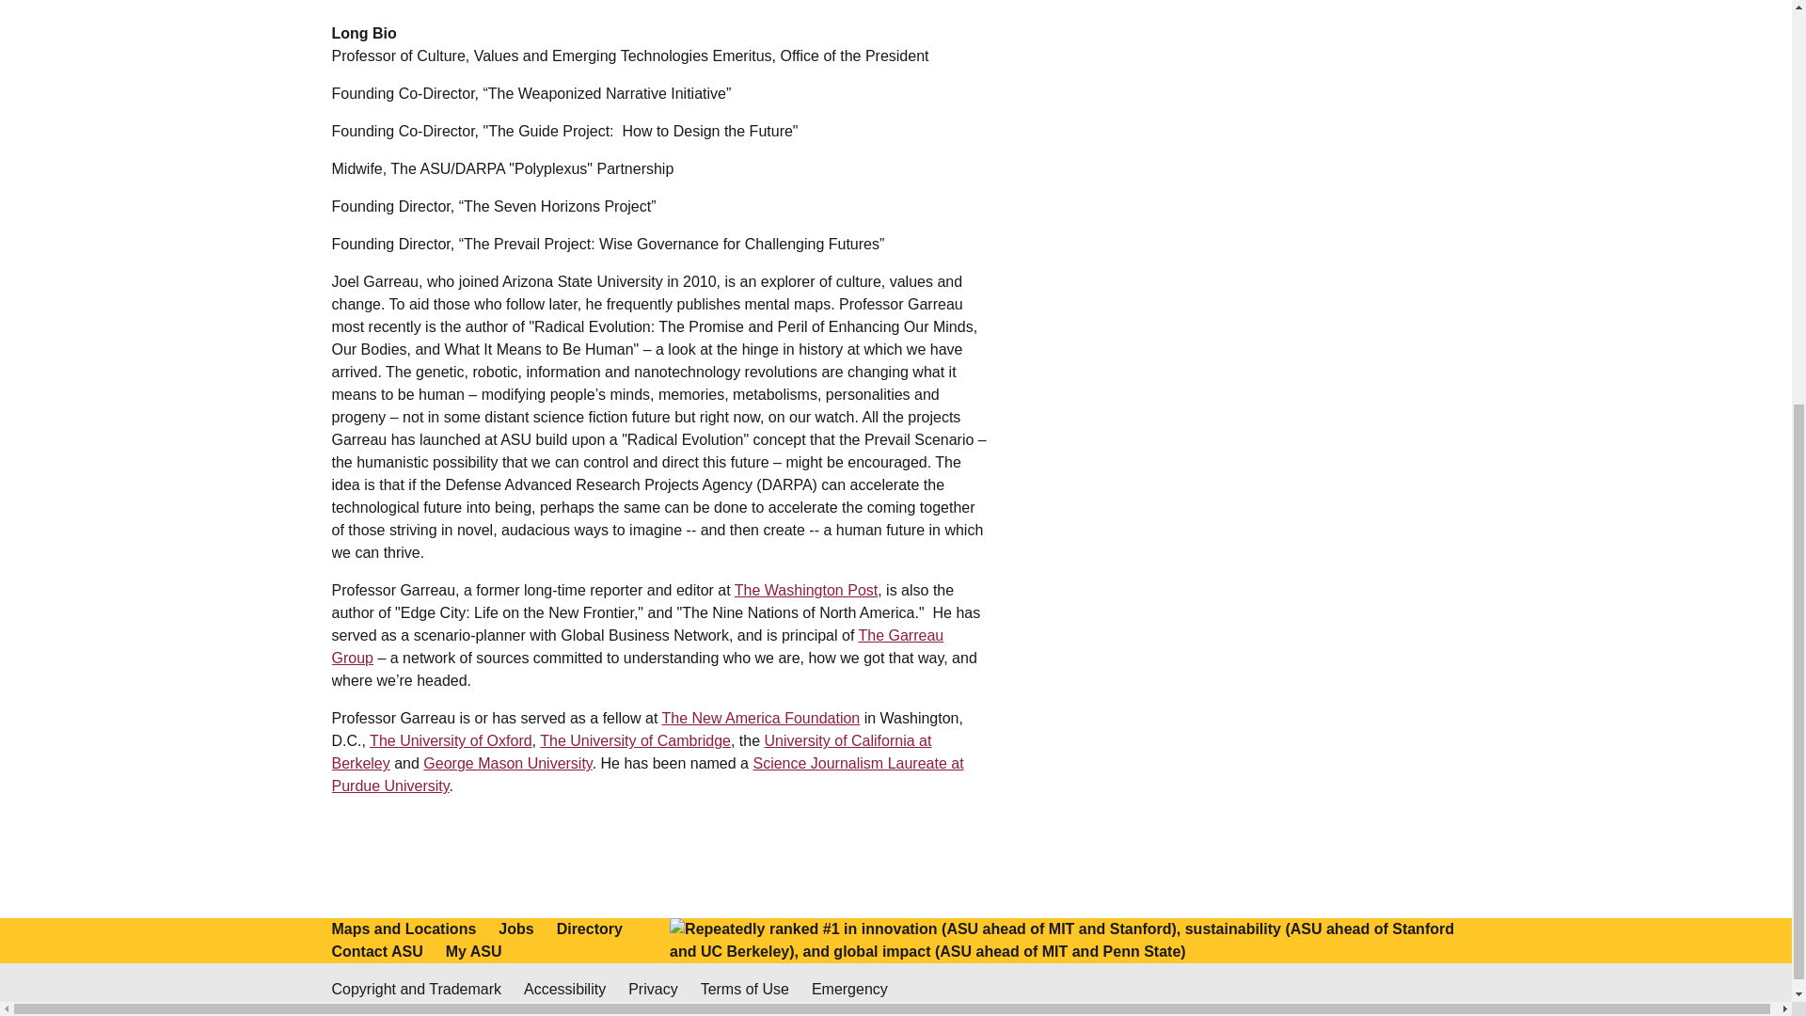  What do you see at coordinates (515, 929) in the screenshot?
I see `Jobs` at bounding box center [515, 929].